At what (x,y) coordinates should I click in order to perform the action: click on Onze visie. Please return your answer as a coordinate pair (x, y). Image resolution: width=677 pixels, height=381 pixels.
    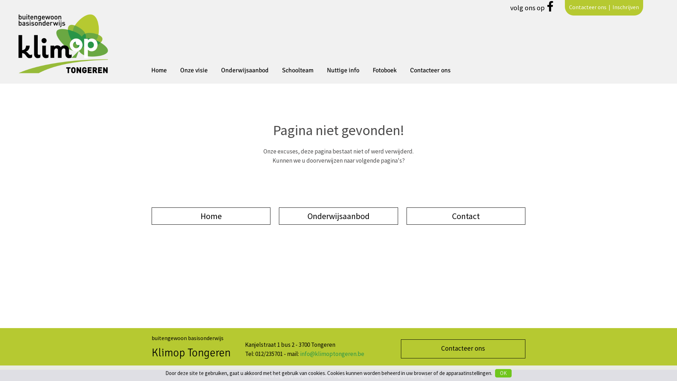
    Looking at the image, I should click on (194, 73).